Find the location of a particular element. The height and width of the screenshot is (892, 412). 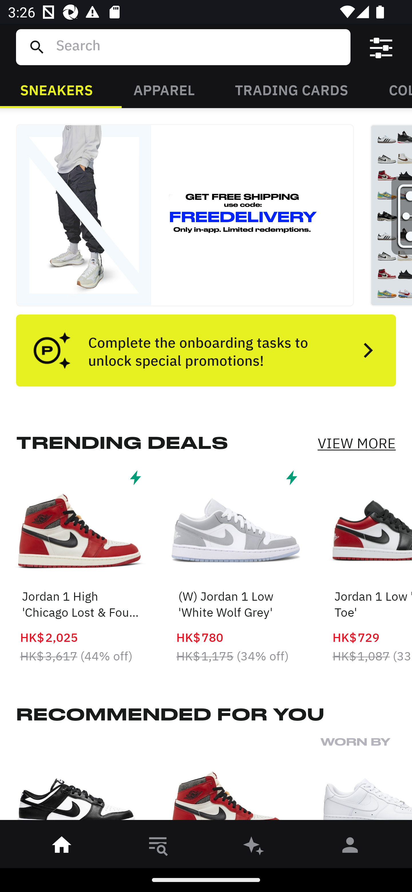

󰋜 is located at coordinates (62, 847).